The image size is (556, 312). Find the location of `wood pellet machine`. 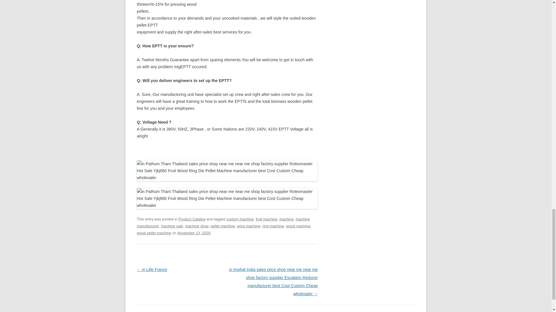

wood pellet machine is located at coordinates (153, 233).